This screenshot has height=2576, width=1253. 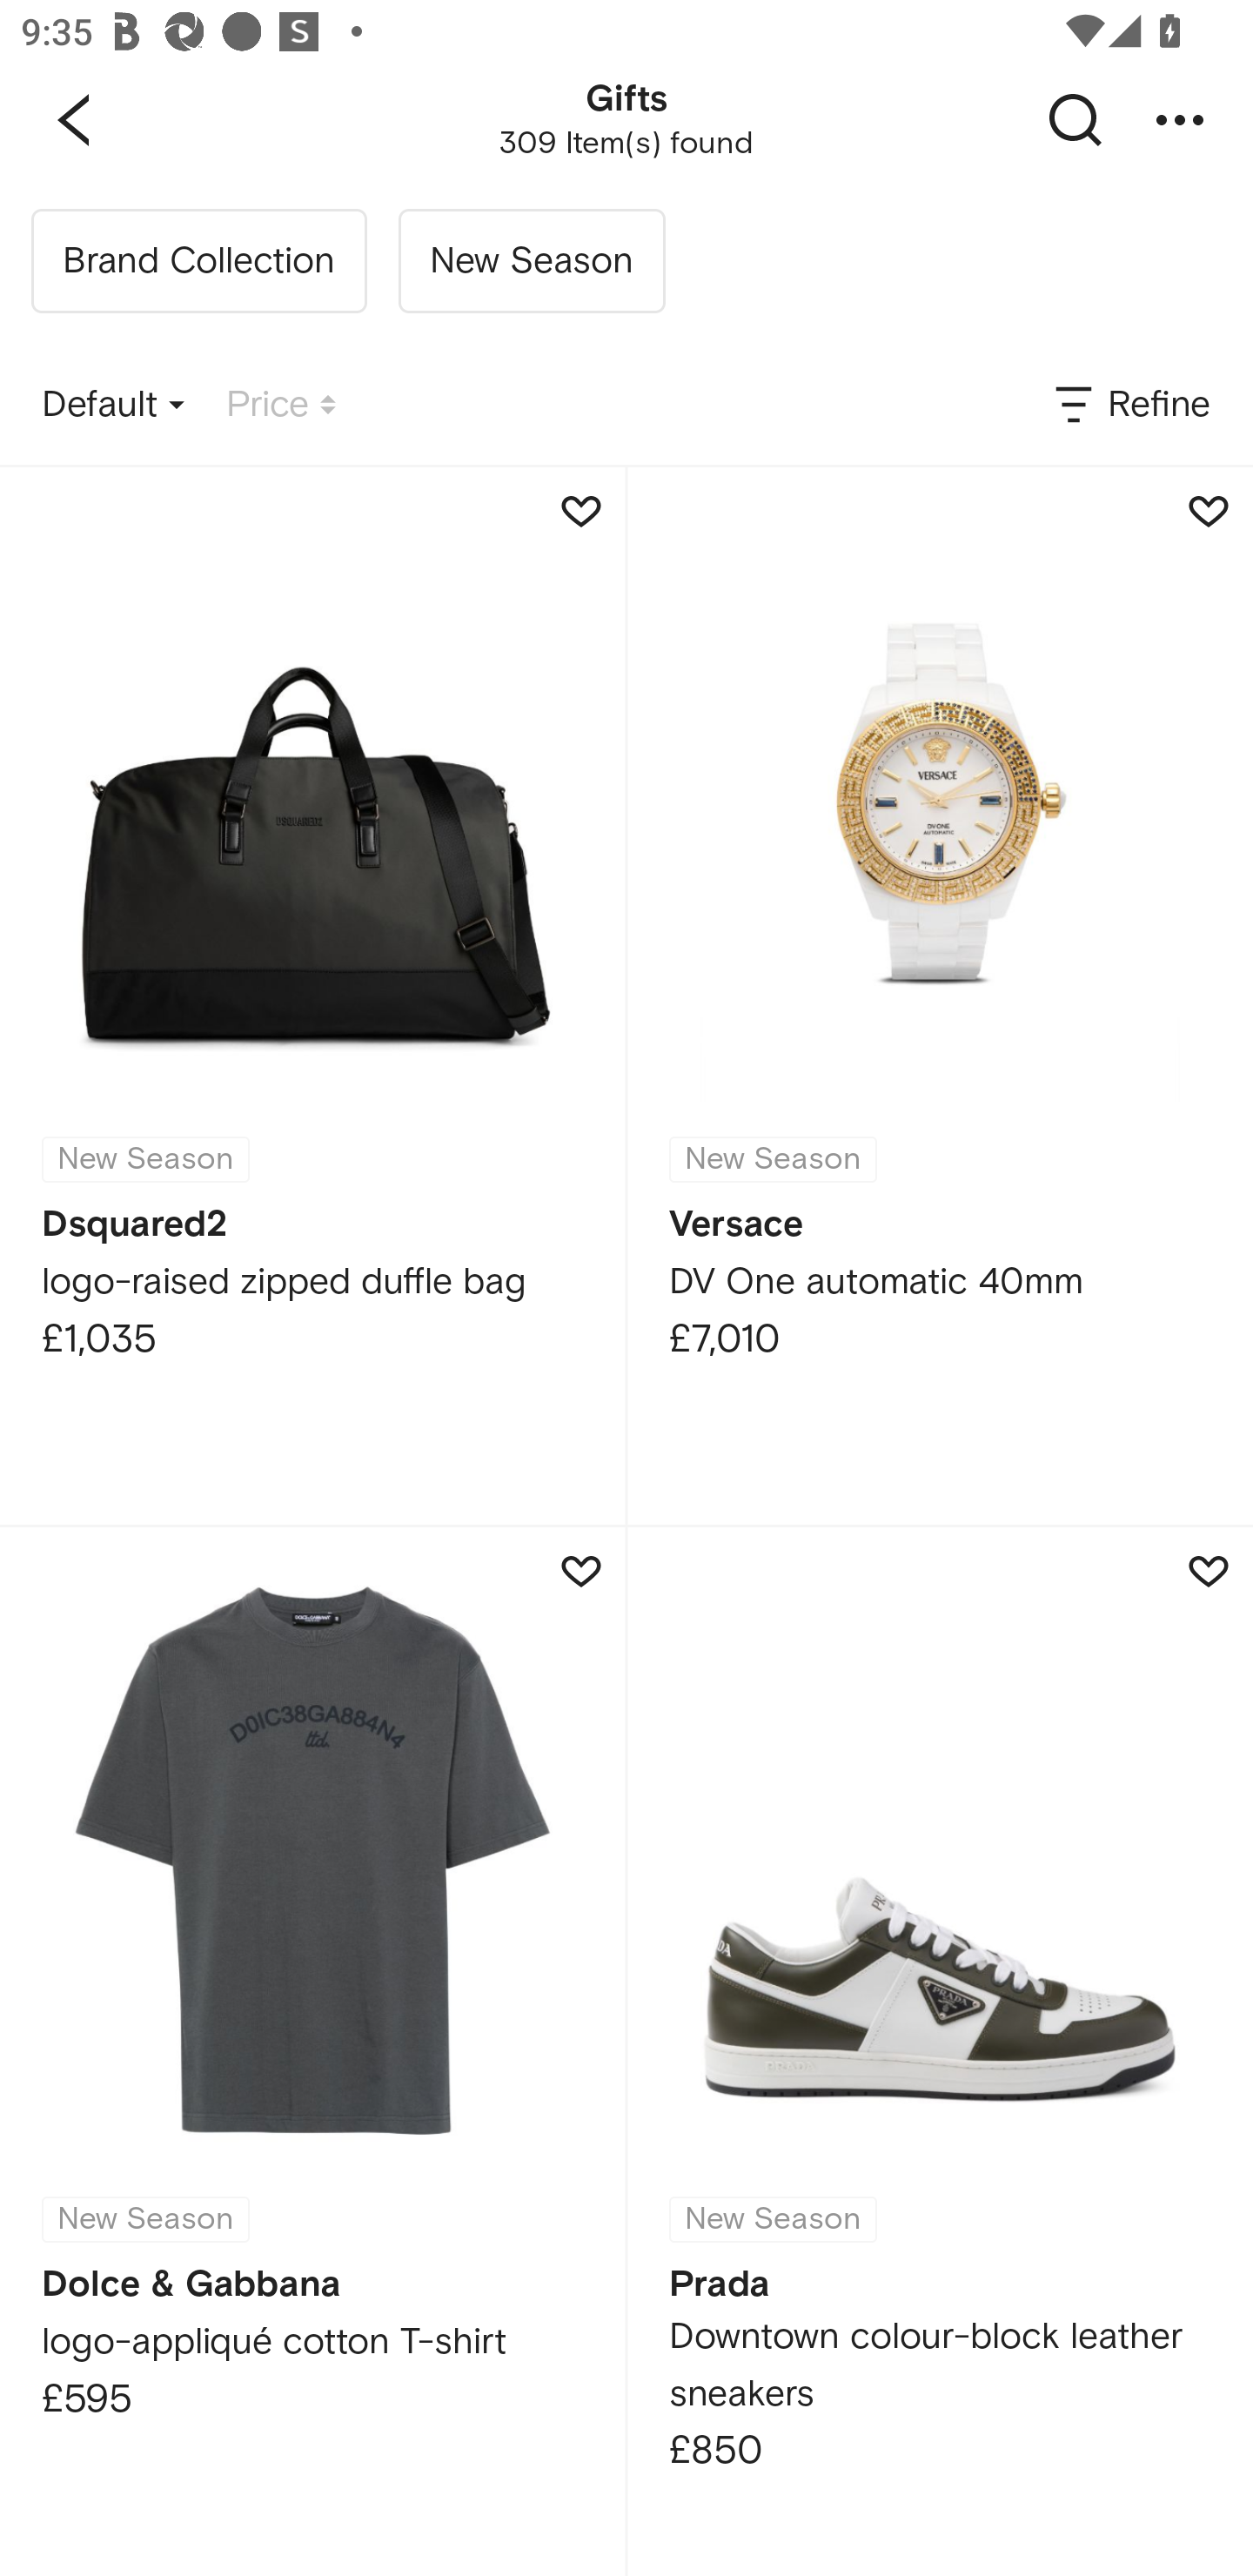 I want to click on Refine, so click(x=1130, y=406).